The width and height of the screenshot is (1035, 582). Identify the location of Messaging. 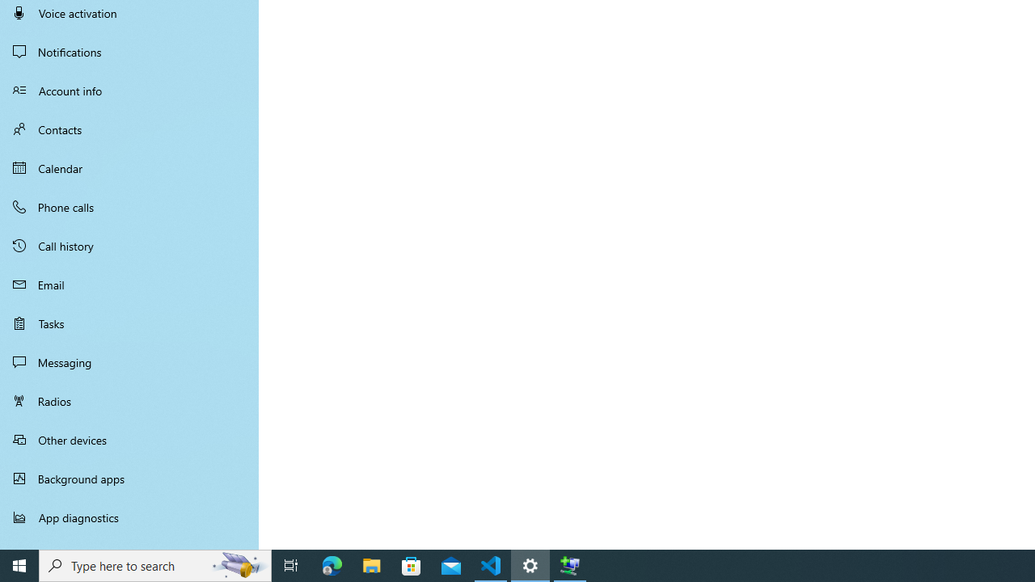
(129, 362).